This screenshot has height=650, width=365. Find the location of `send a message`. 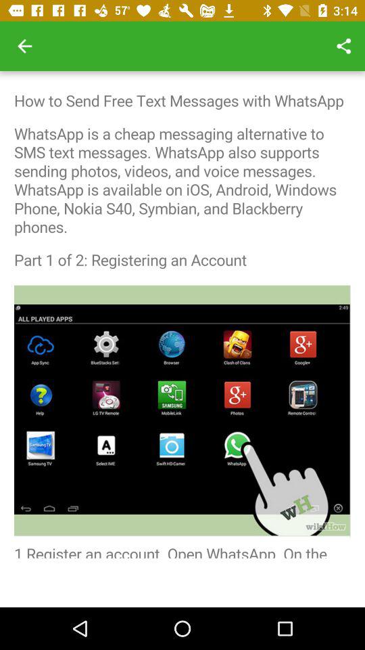

send a message is located at coordinates (182, 314).